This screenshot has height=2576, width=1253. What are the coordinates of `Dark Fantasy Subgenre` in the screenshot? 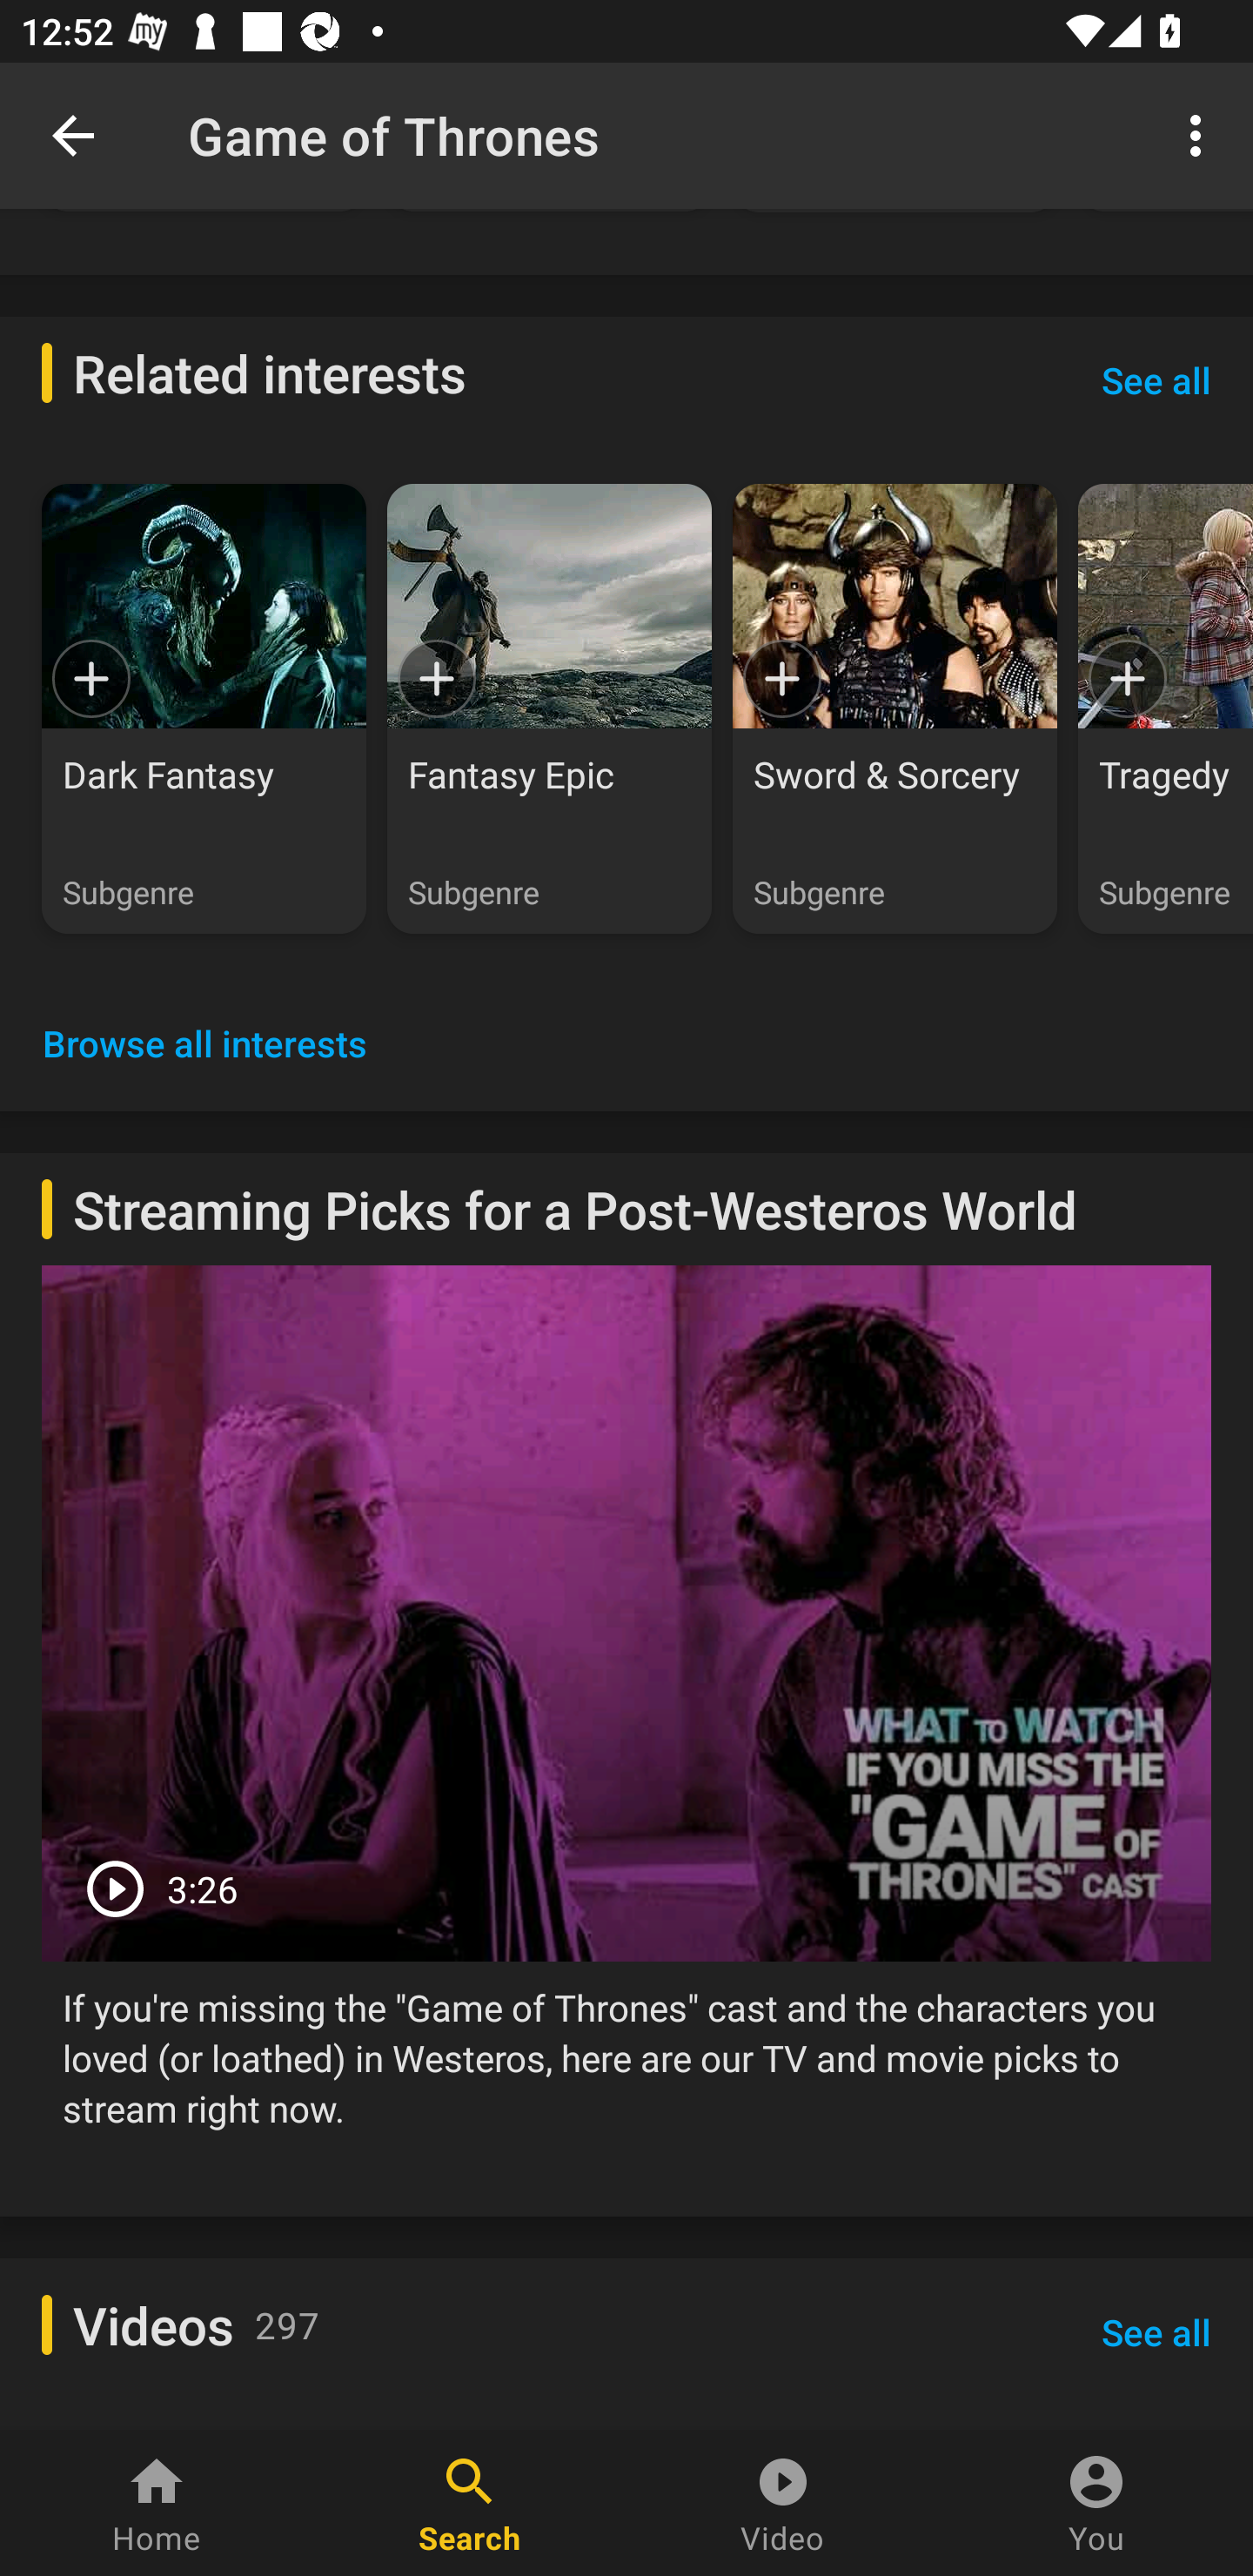 It's located at (204, 708).